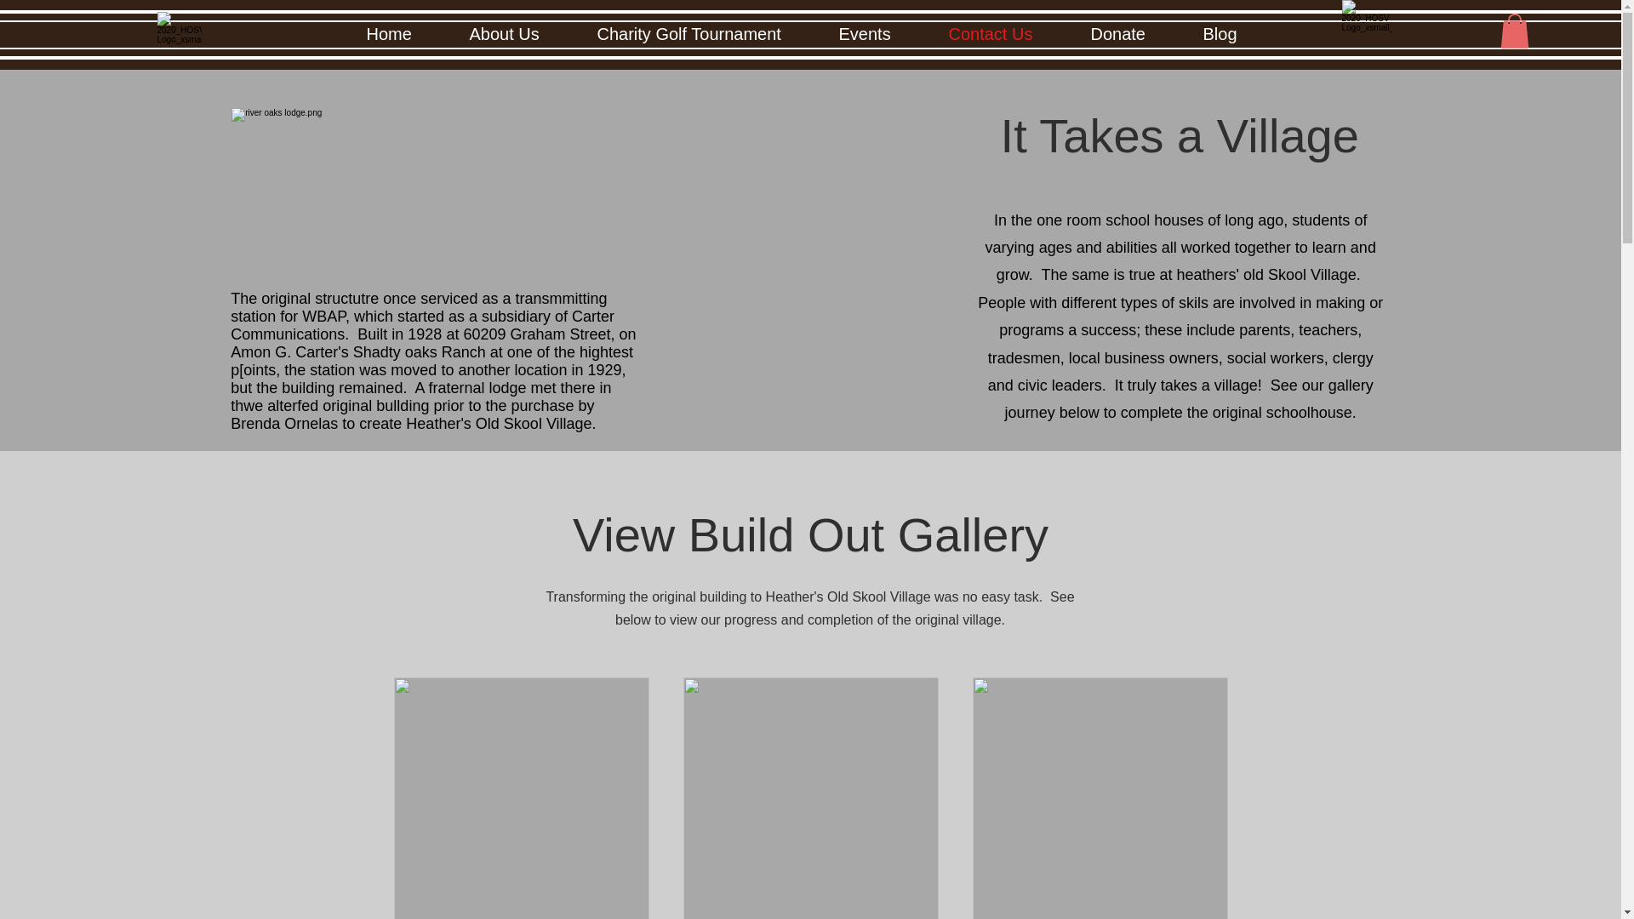 Image resolution: width=1634 pixels, height=919 pixels. Describe the element at coordinates (400, 34) in the screenshot. I see `Home` at that location.